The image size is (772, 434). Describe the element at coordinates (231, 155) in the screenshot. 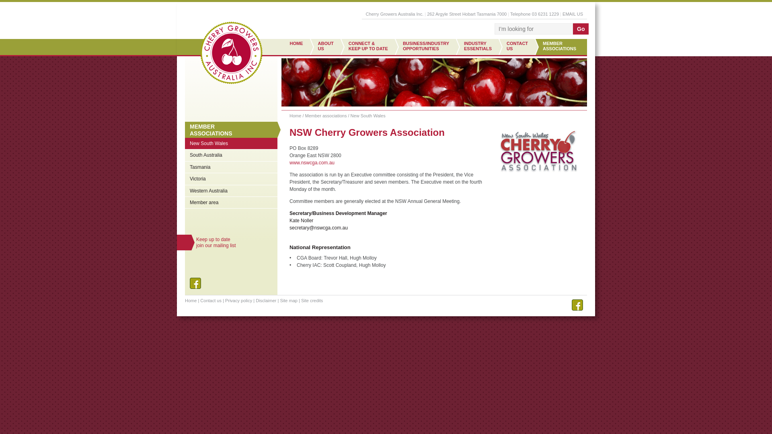

I see `South Australia` at that location.